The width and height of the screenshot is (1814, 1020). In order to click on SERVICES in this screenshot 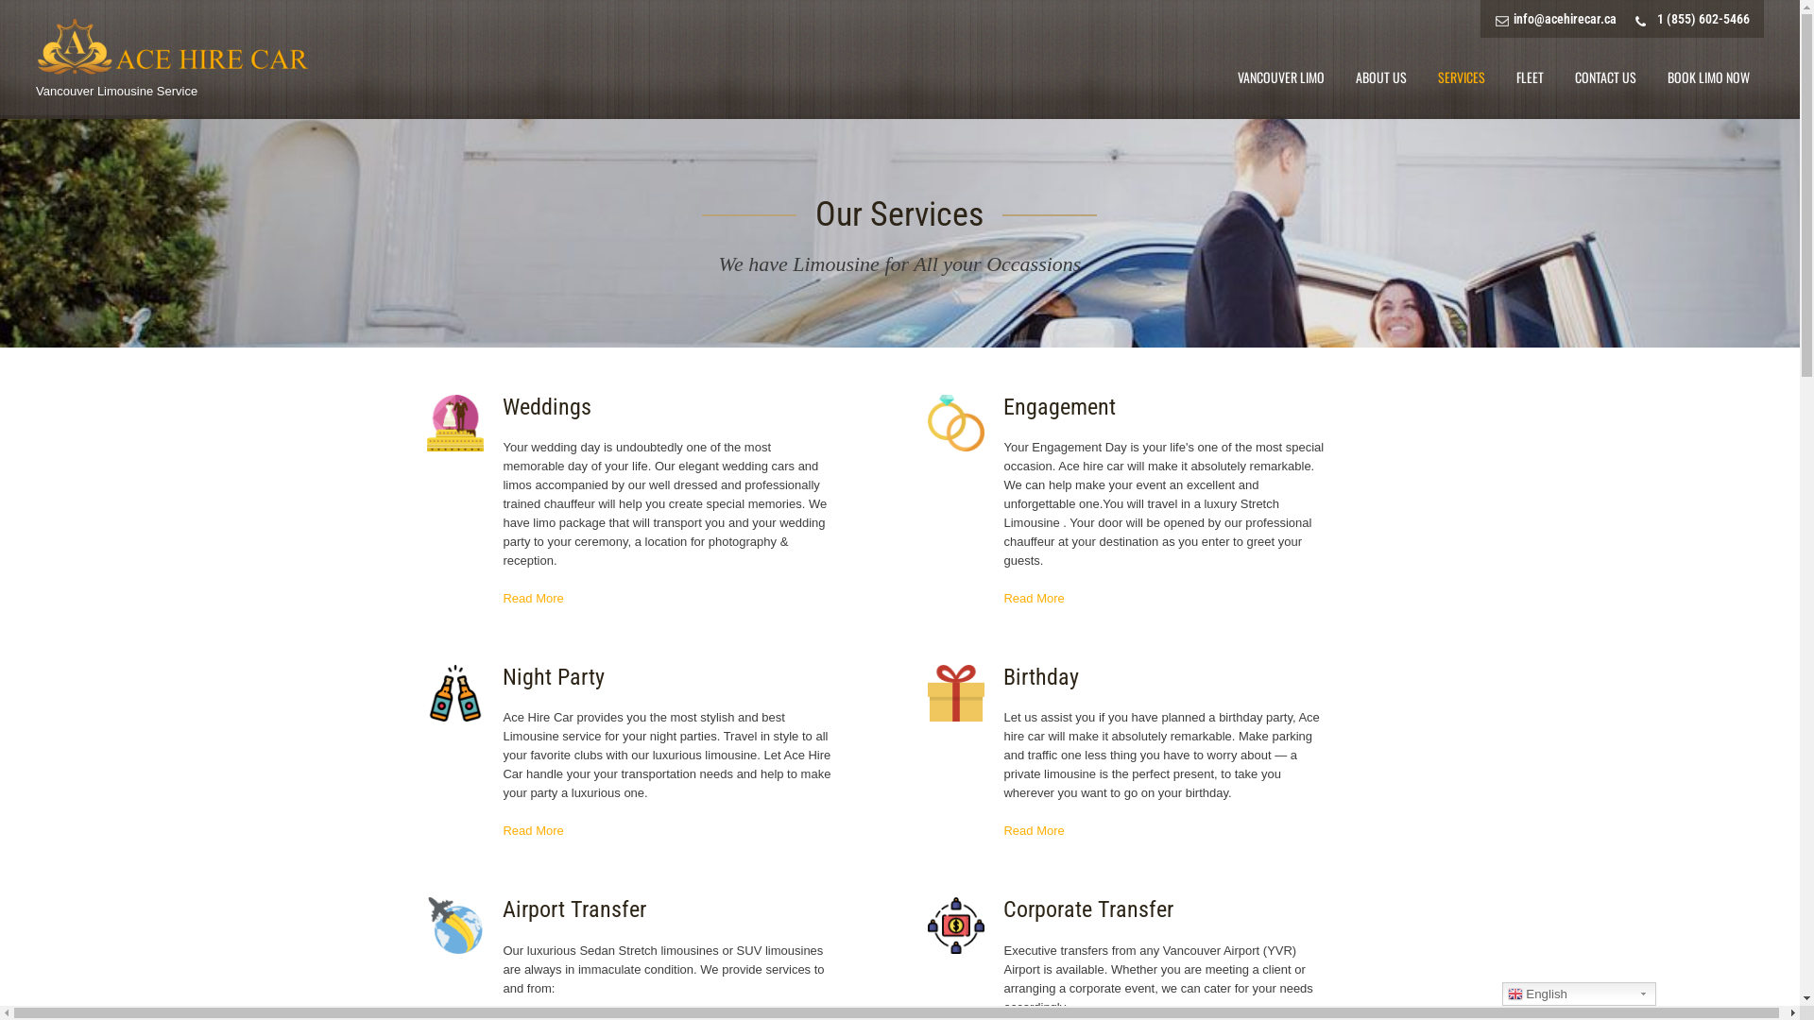, I will do `click(1462, 77)`.